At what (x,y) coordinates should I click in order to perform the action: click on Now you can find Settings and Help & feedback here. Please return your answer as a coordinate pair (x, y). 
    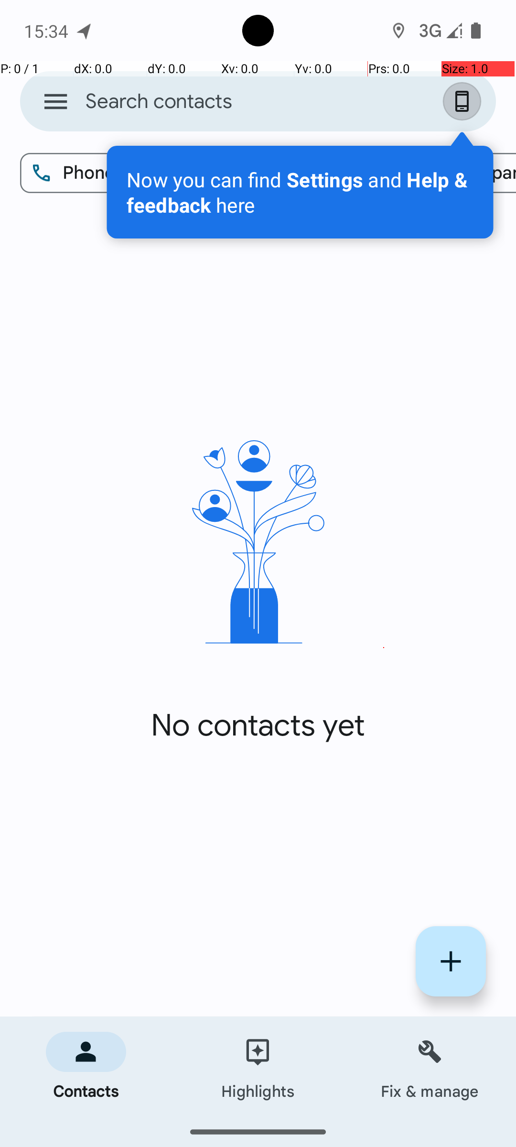
    Looking at the image, I should click on (300, 192).